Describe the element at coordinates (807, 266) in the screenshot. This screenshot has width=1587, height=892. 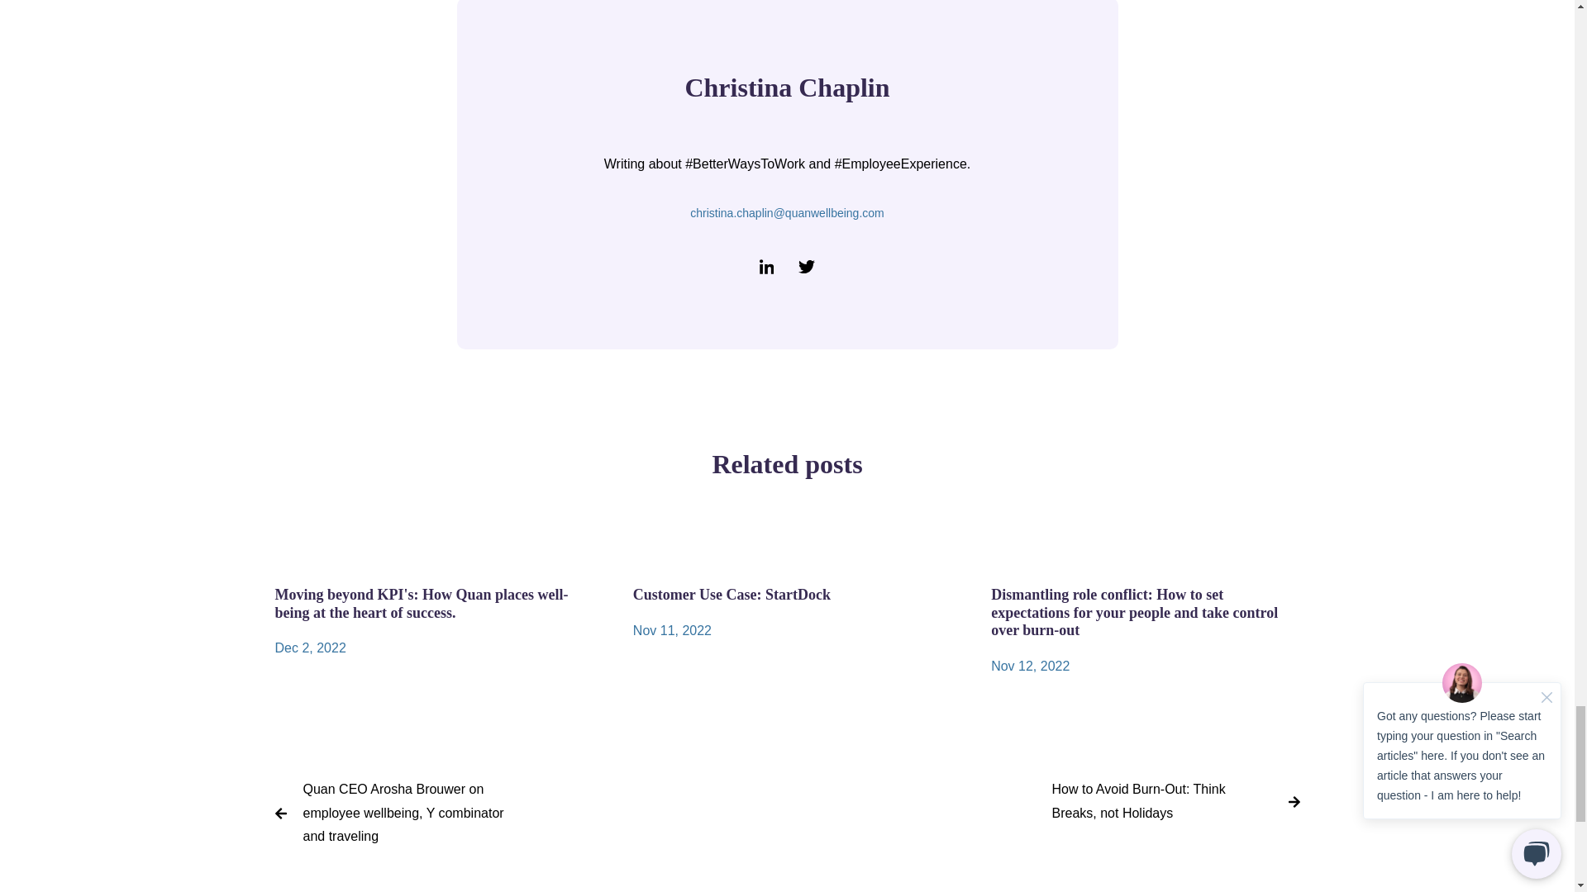
I see `Follow me on Twitter` at that location.